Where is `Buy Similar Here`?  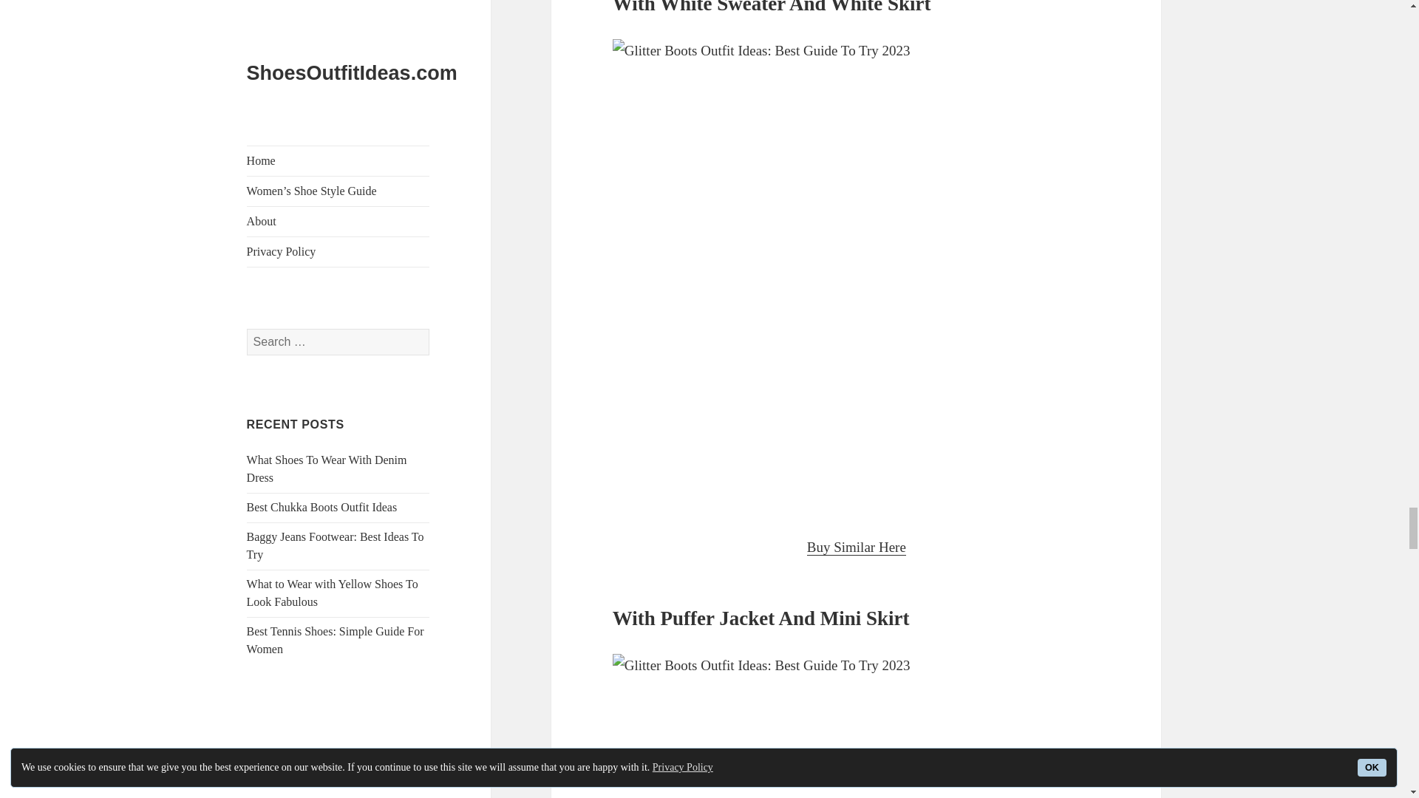 Buy Similar Here is located at coordinates (857, 547).